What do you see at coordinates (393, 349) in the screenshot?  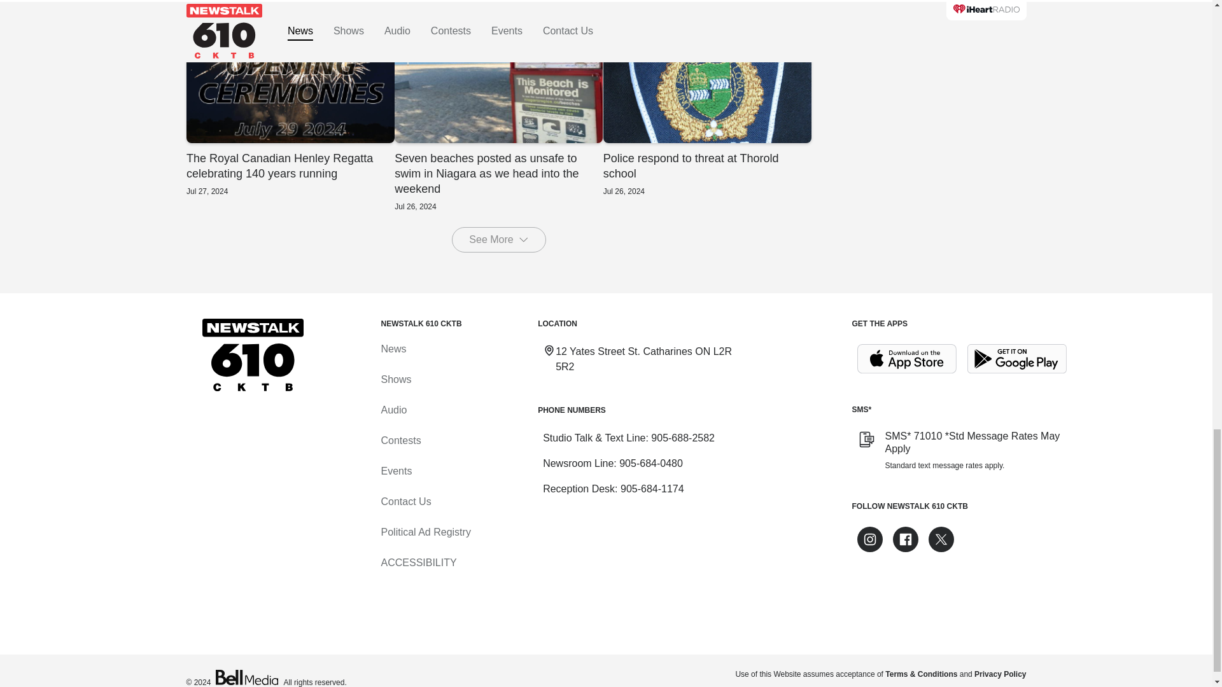 I see `News` at bounding box center [393, 349].